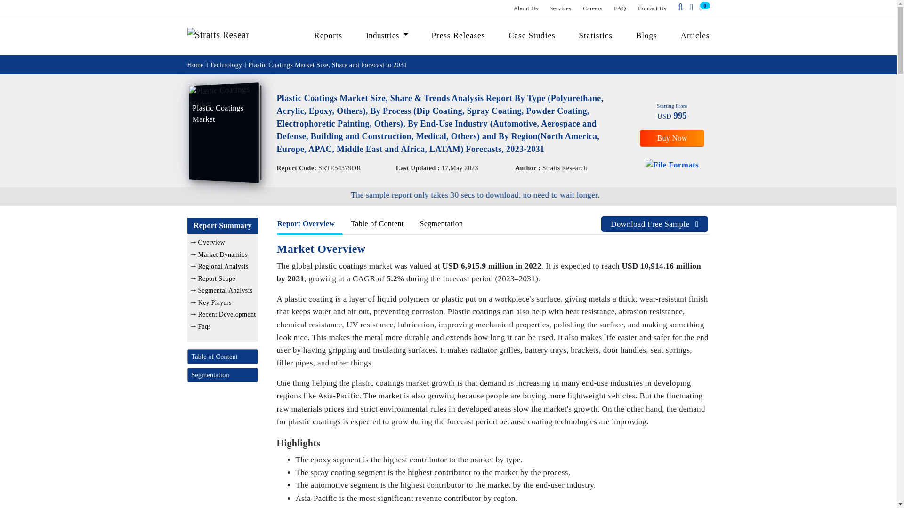 The width and height of the screenshot is (904, 508). What do you see at coordinates (328, 35) in the screenshot?
I see `Reports` at bounding box center [328, 35].